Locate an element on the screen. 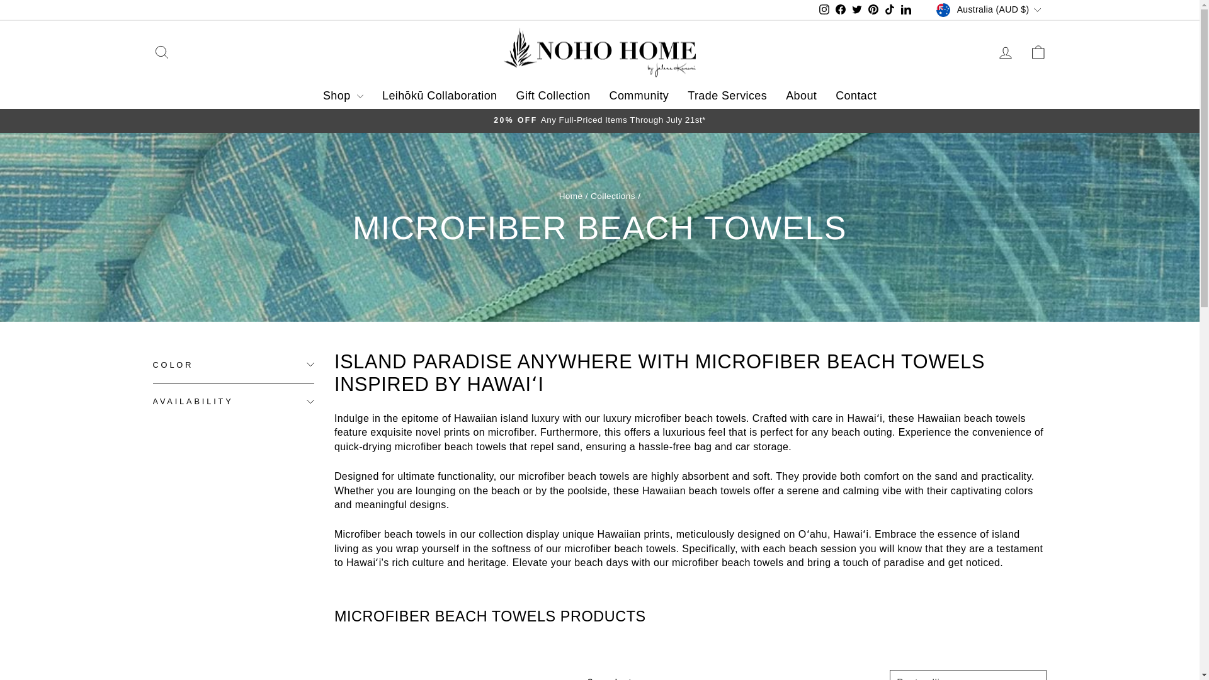 The height and width of the screenshot is (680, 1209). NOHO HOME on Facebook is located at coordinates (840, 10).